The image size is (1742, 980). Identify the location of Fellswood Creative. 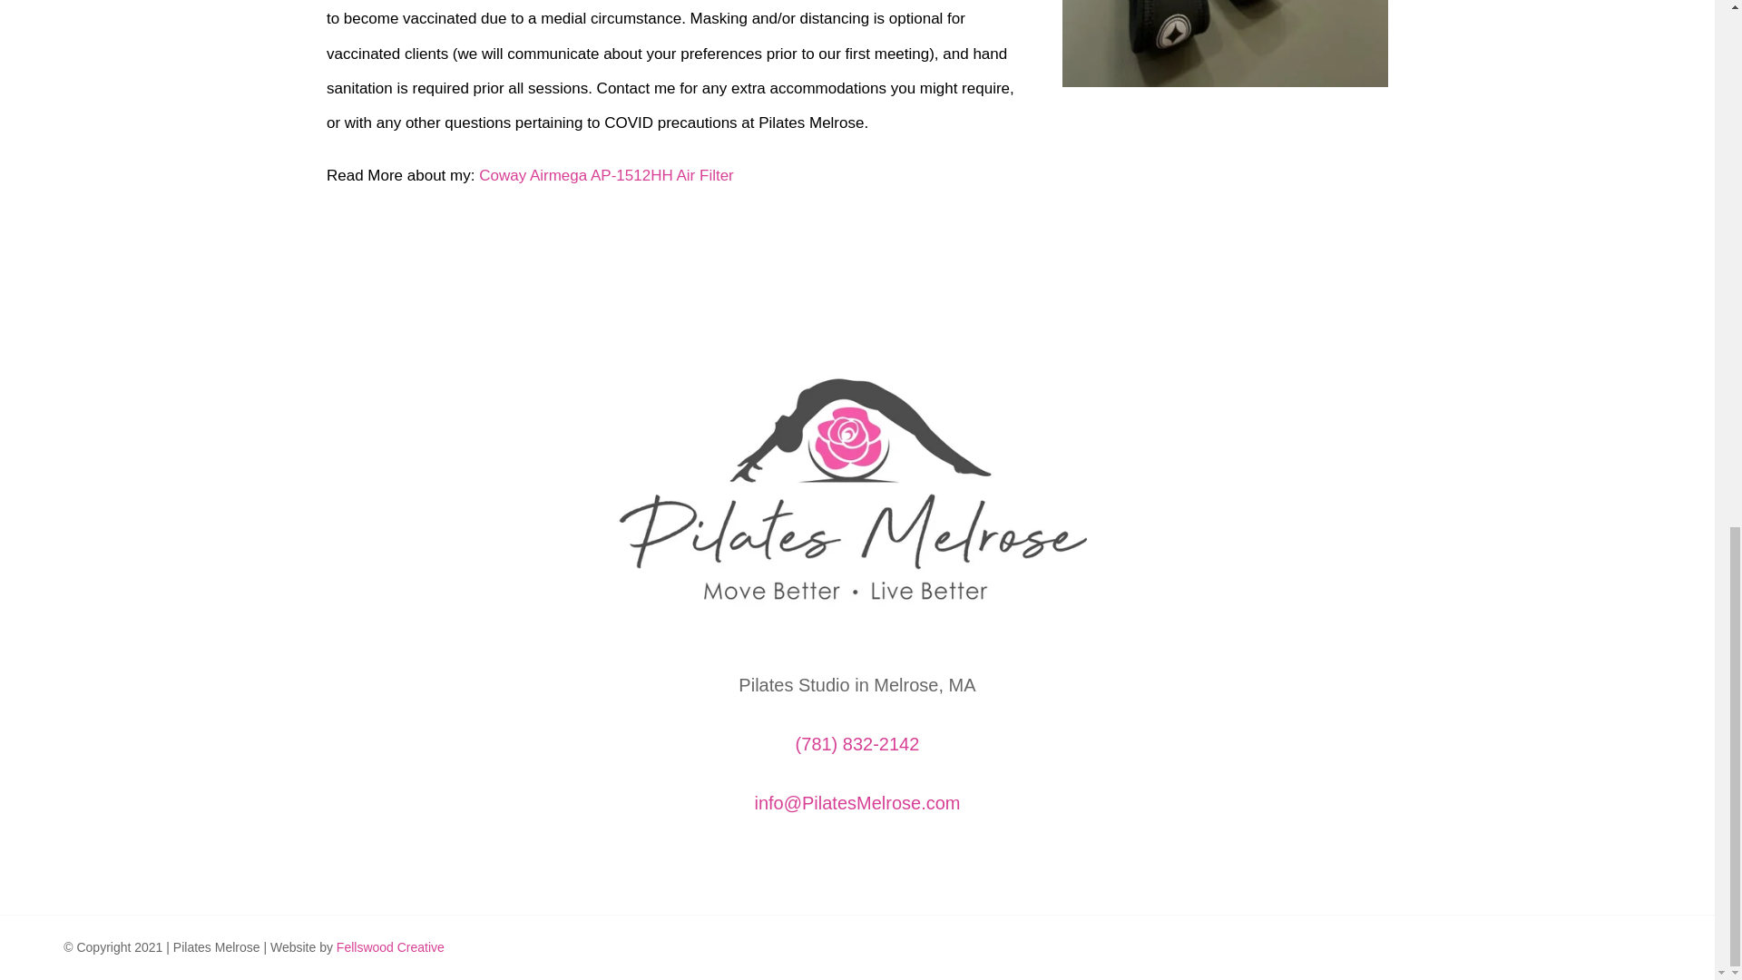
(390, 946).